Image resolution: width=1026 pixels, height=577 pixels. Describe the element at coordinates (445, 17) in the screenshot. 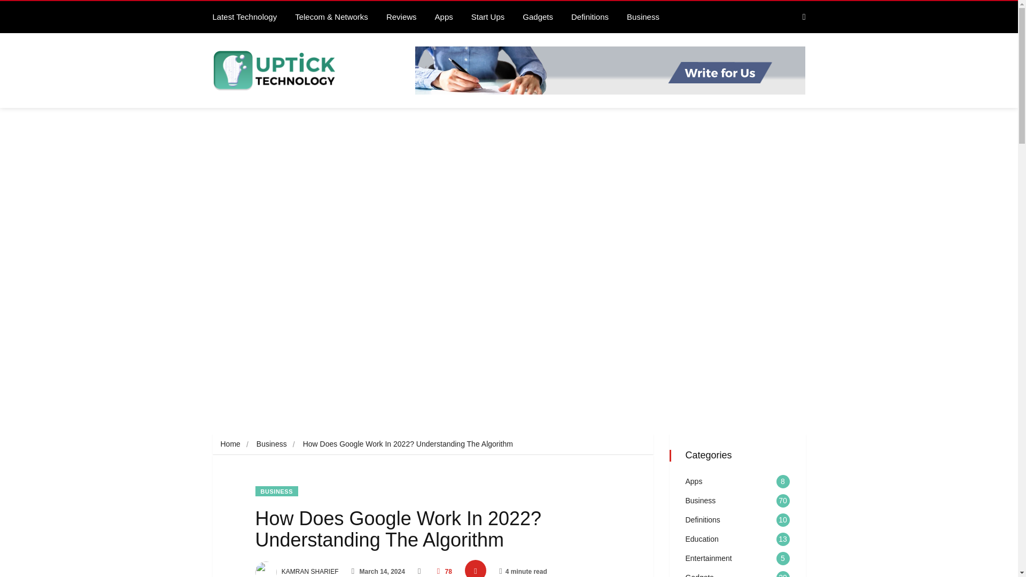

I see `Apps` at that location.